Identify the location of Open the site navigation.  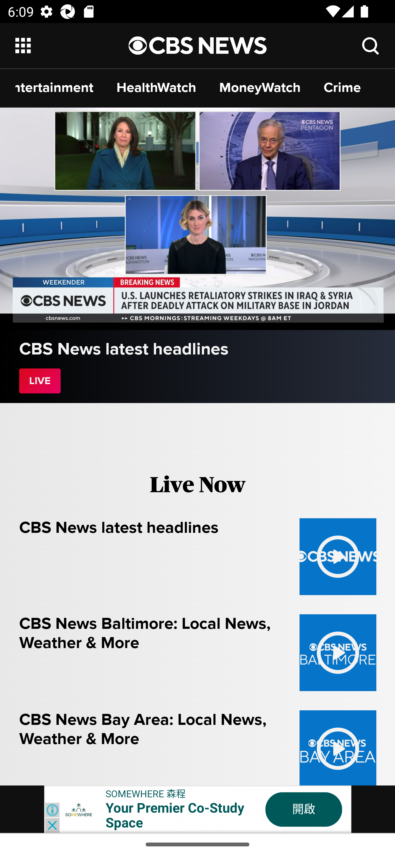
(72, 46).